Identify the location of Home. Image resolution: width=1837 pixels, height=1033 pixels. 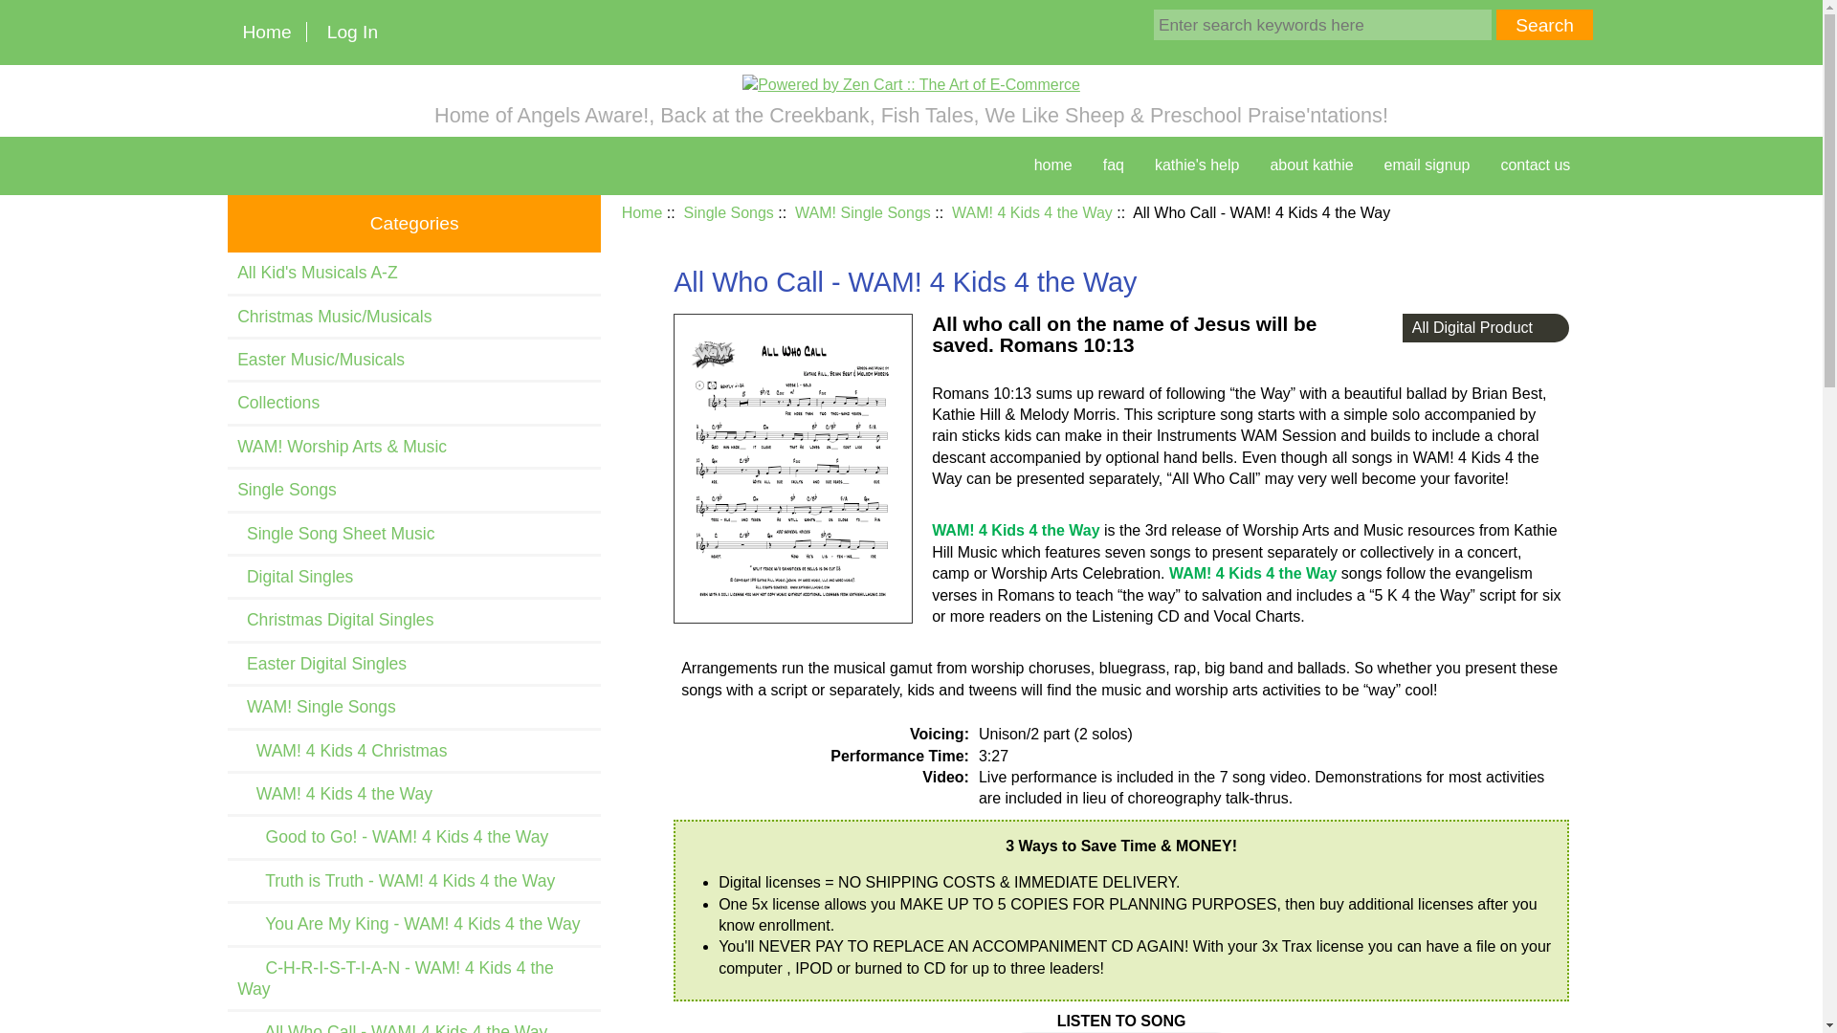
(267, 32).